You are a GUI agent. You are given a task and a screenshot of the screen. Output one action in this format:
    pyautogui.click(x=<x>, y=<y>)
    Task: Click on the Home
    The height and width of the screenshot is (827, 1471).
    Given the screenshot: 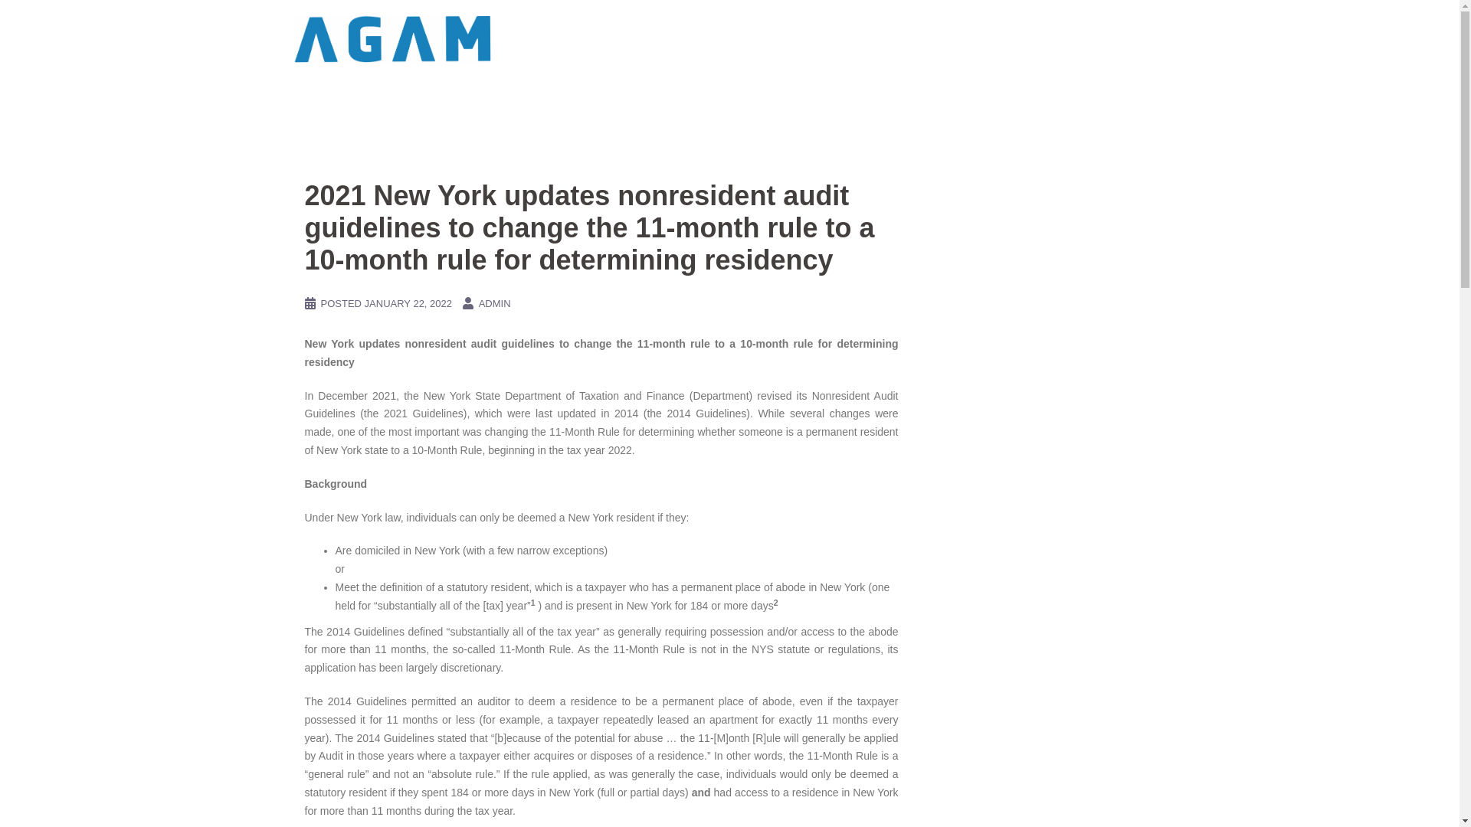 What is the action you would take?
    pyautogui.click(x=587, y=38)
    